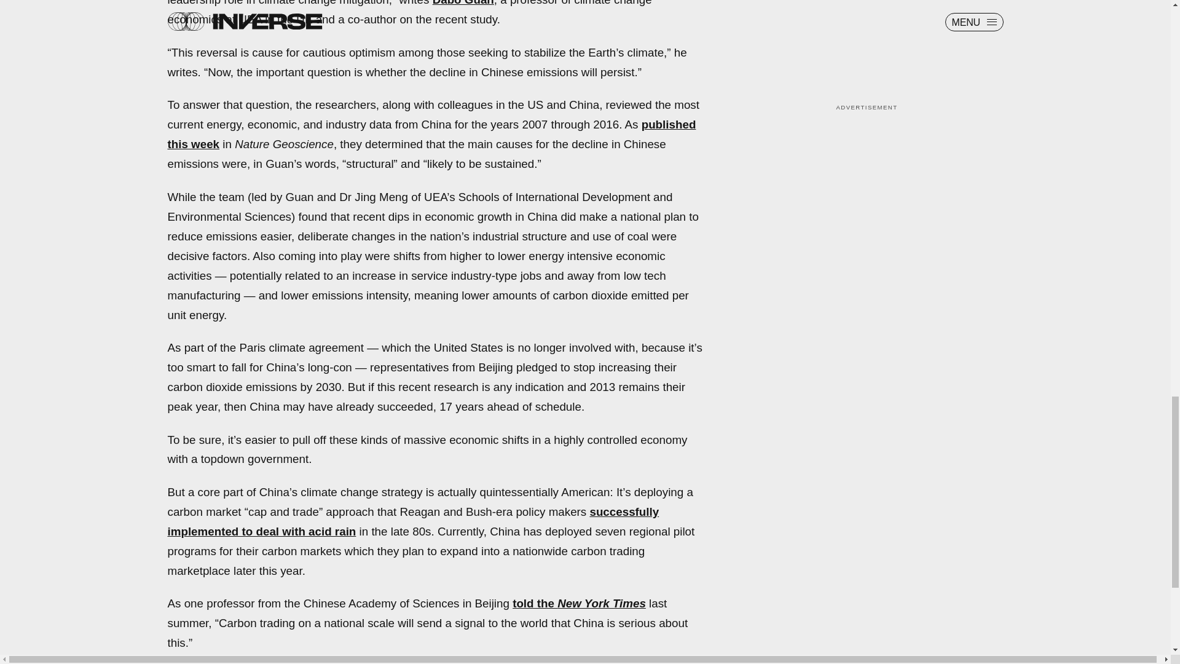 The width and height of the screenshot is (1180, 664). Describe the element at coordinates (463, 2) in the screenshot. I see `Dabo Guan` at that location.